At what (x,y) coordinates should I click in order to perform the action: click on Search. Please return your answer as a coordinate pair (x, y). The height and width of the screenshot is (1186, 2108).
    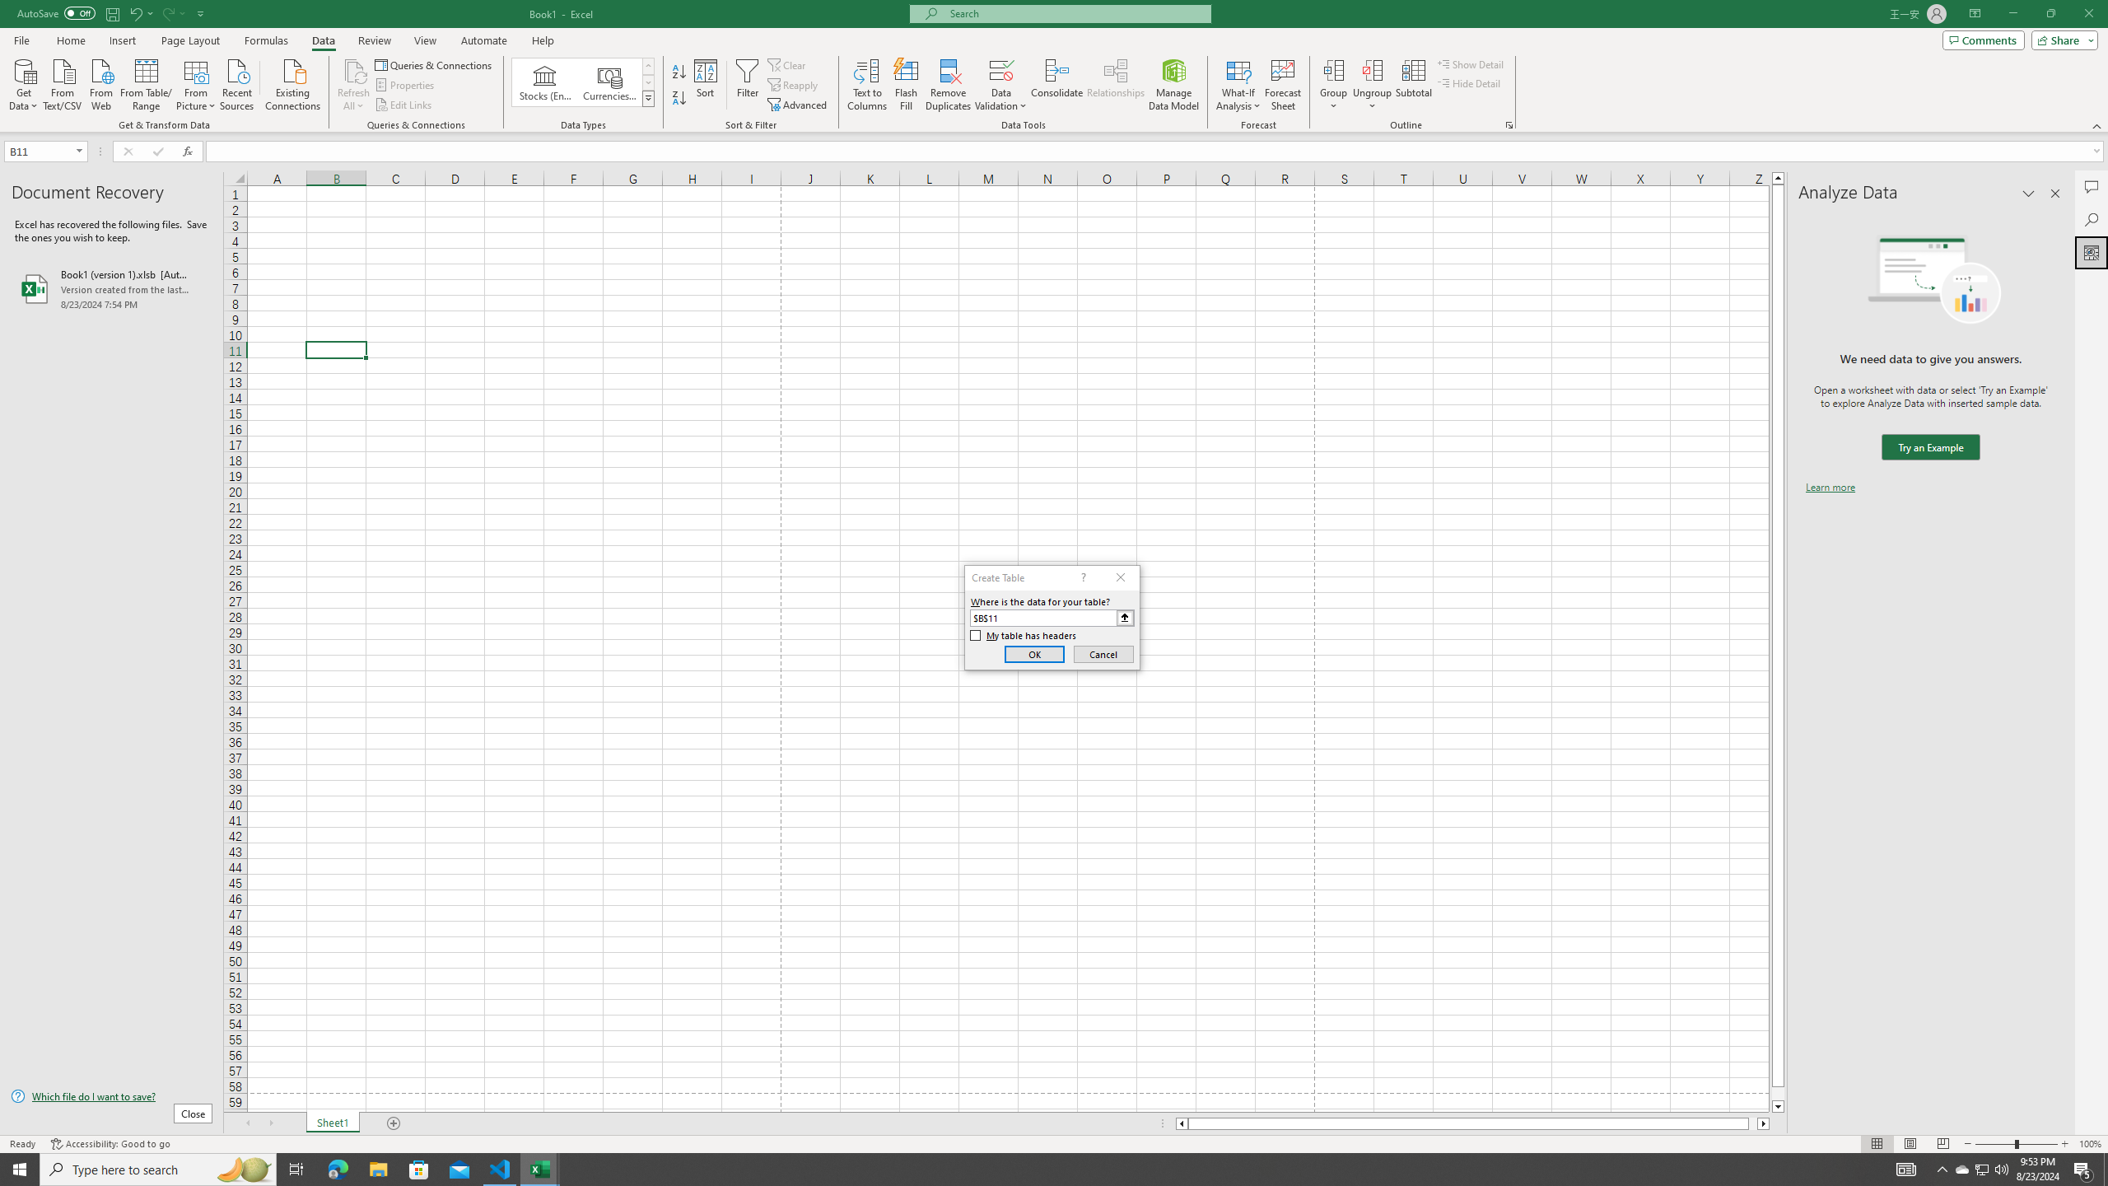
    Looking at the image, I should click on (2092, 219).